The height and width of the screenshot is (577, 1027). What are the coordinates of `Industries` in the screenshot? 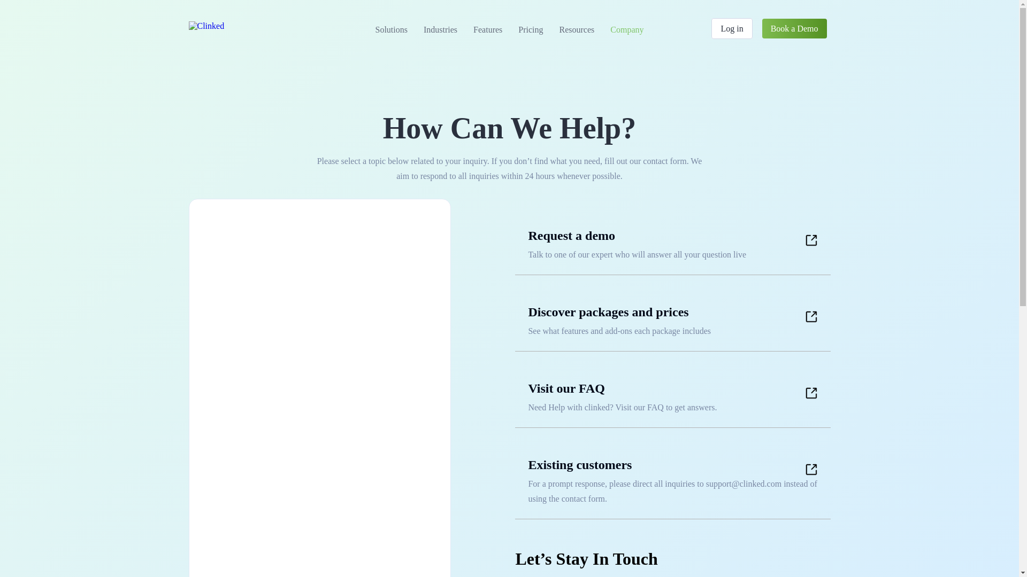 It's located at (440, 29).